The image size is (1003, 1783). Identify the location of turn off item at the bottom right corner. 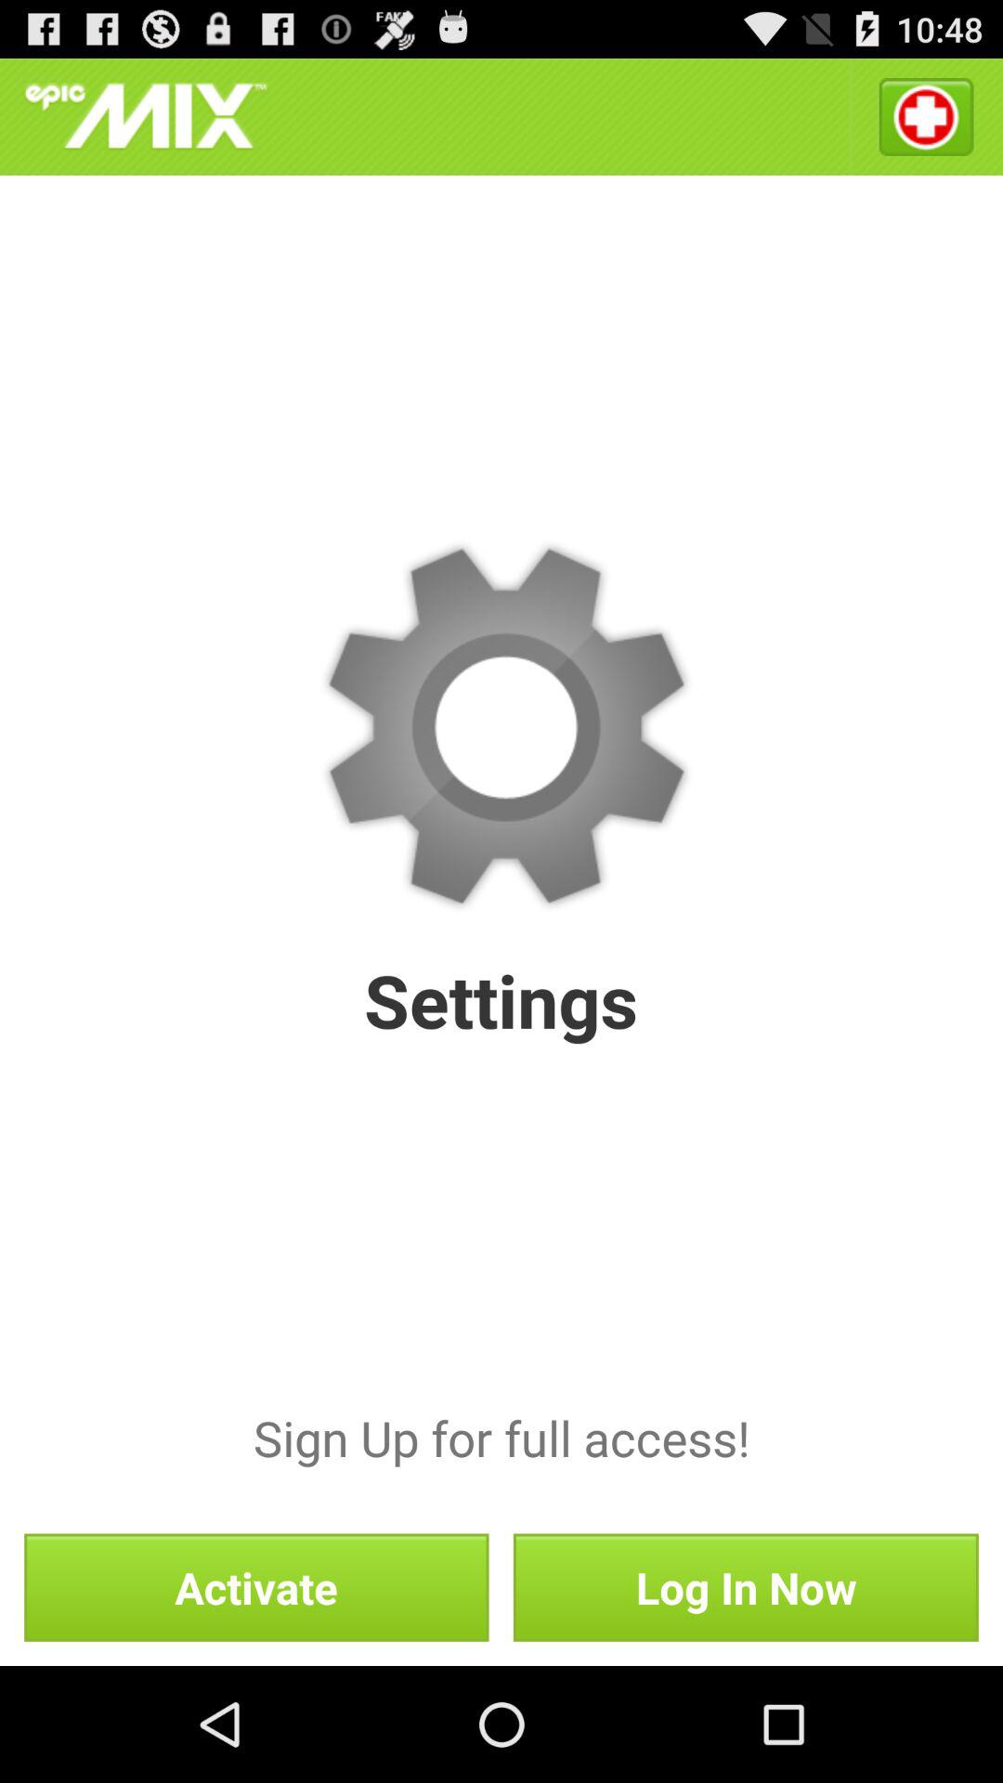
(745, 1587).